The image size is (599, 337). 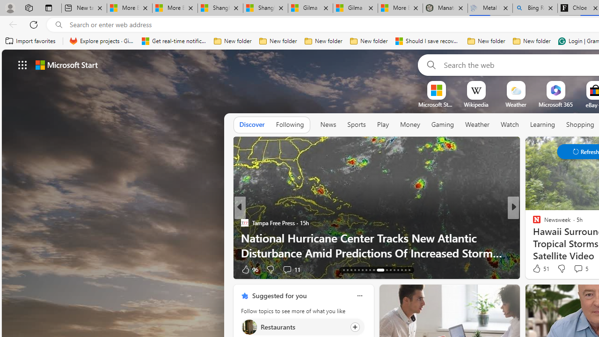 I want to click on You're following Newsweek, so click(x=208, y=271).